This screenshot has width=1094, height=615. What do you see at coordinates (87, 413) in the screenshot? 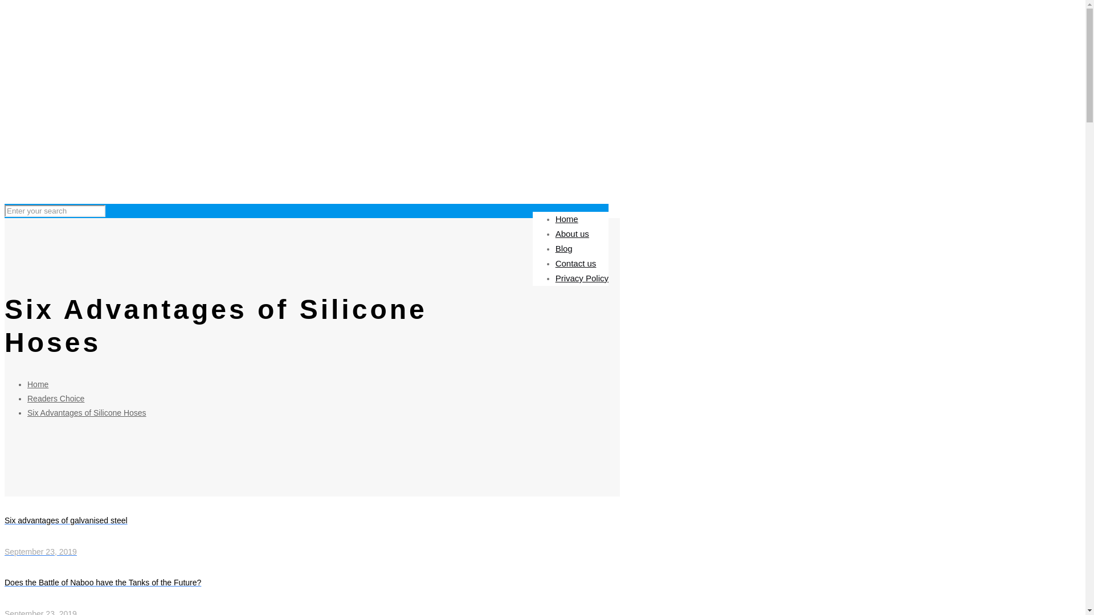
I see `E Report` at bounding box center [87, 413].